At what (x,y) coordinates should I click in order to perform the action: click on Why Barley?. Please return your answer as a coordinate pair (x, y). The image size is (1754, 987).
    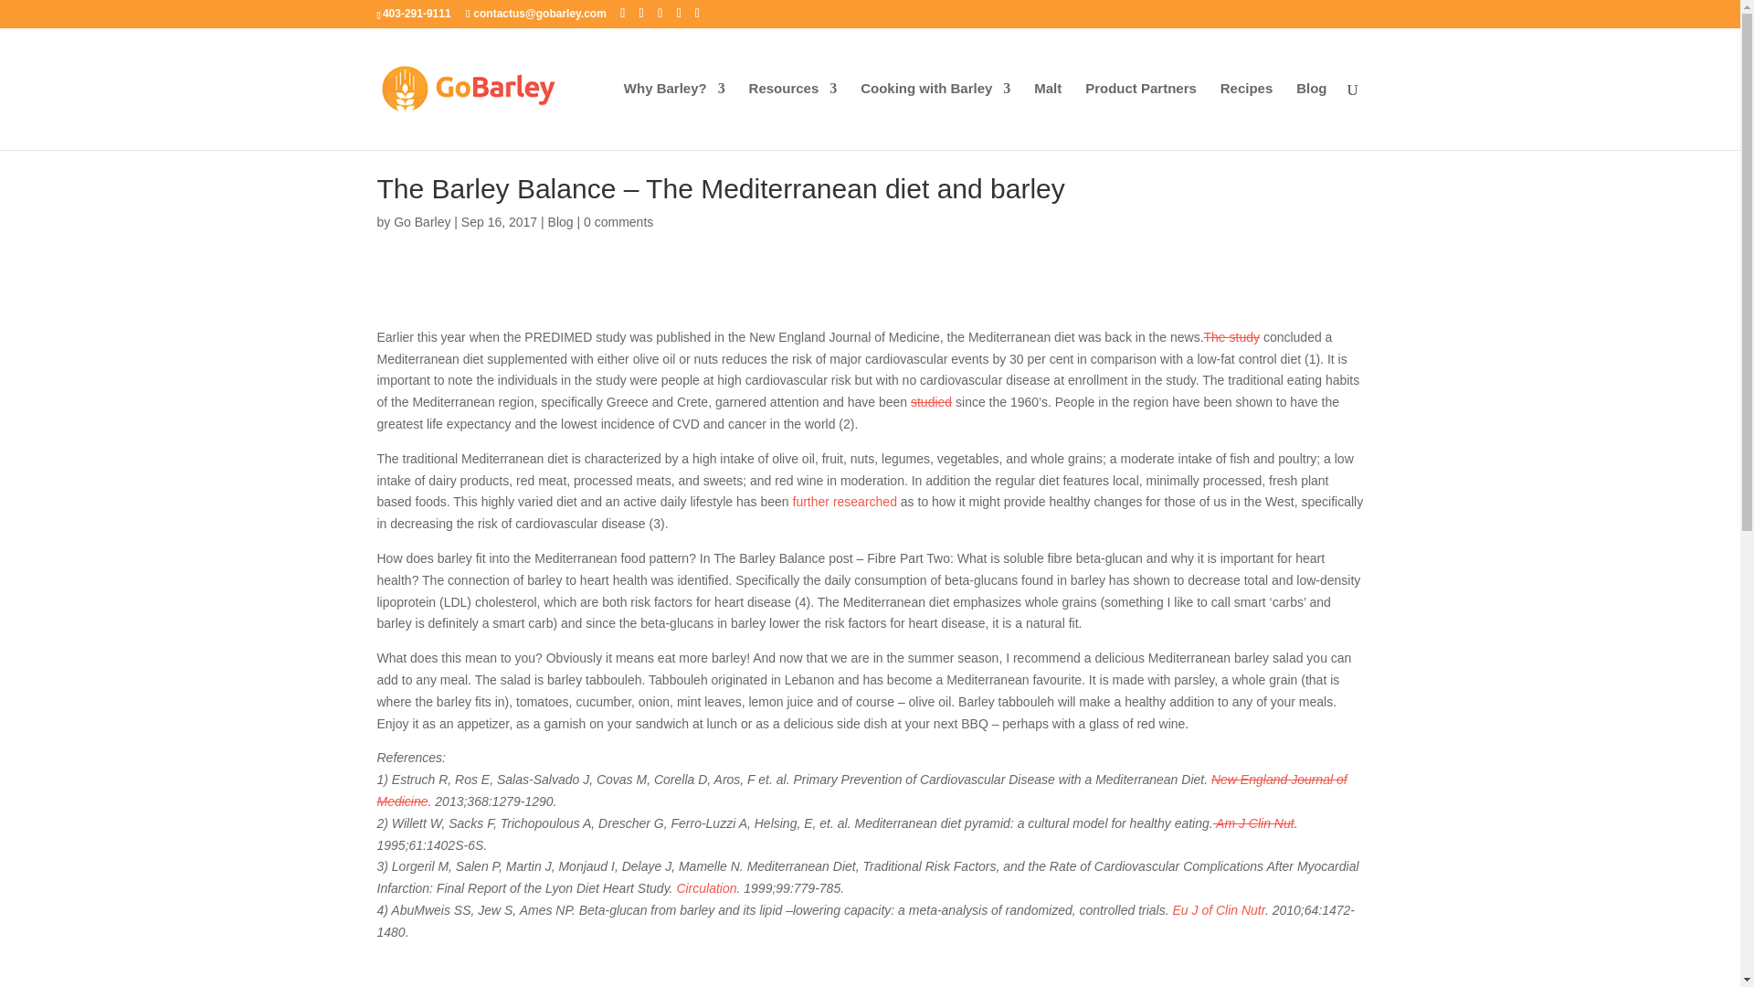
    Looking at the image, I should click on (674, 115).